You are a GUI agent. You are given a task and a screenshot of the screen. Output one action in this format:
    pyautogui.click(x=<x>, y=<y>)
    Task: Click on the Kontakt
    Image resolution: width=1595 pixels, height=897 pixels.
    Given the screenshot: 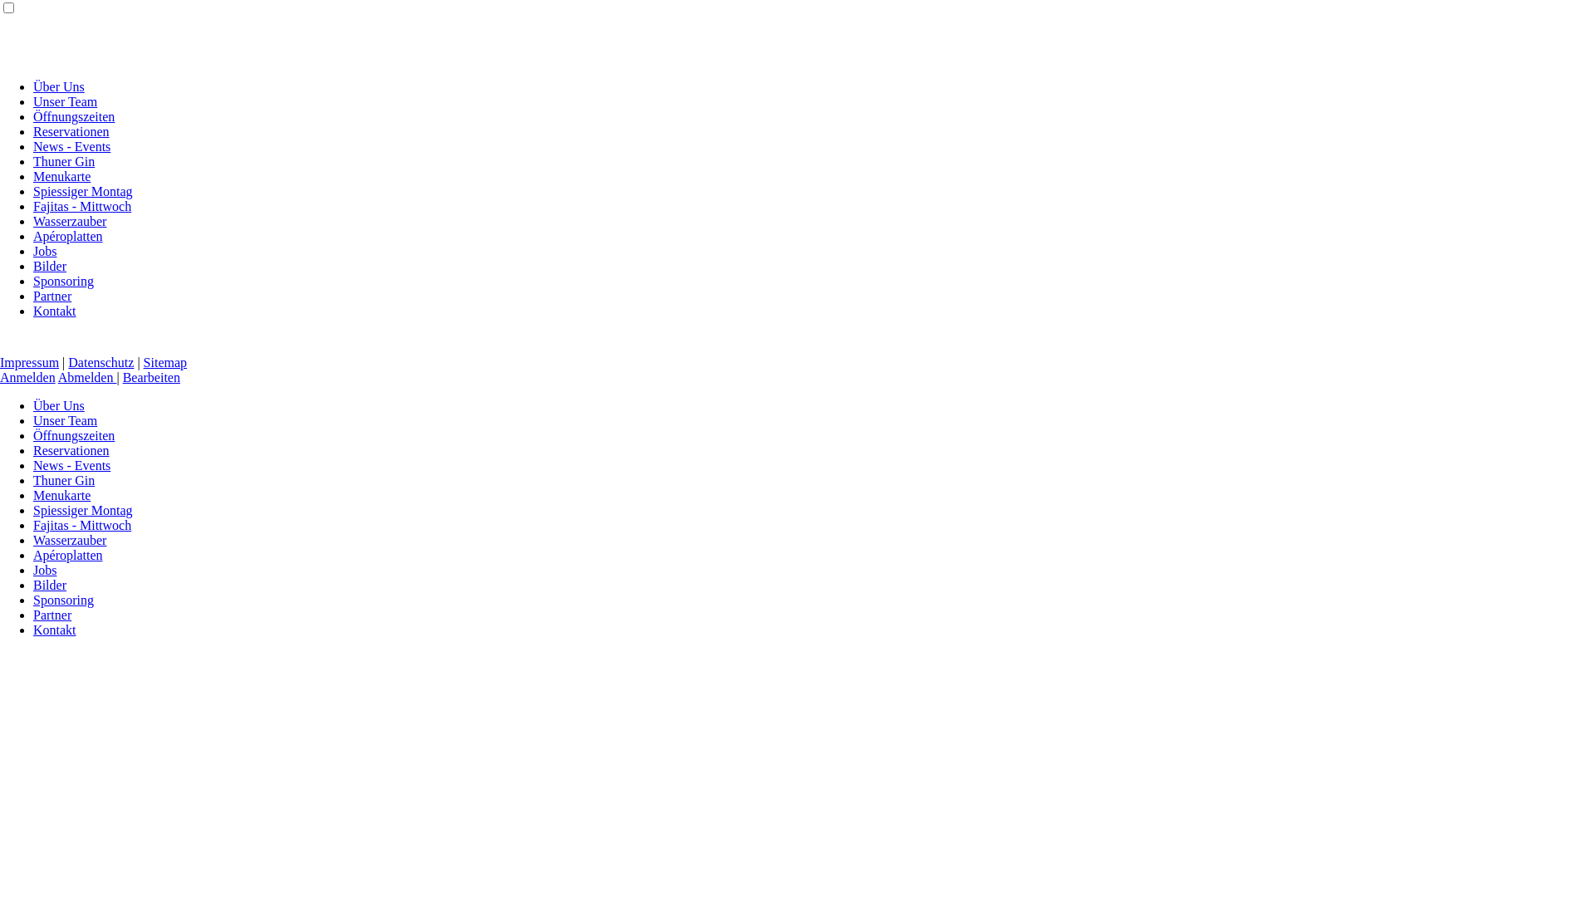 What is the action you would take?
    pyautogui.click(x=55, y=311)
    